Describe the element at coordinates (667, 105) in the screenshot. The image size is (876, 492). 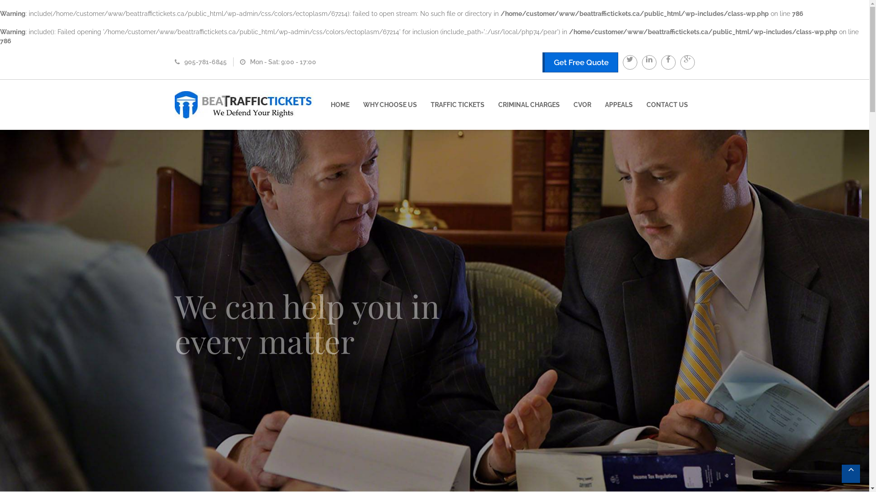
I see `CONTACT US` at that location.